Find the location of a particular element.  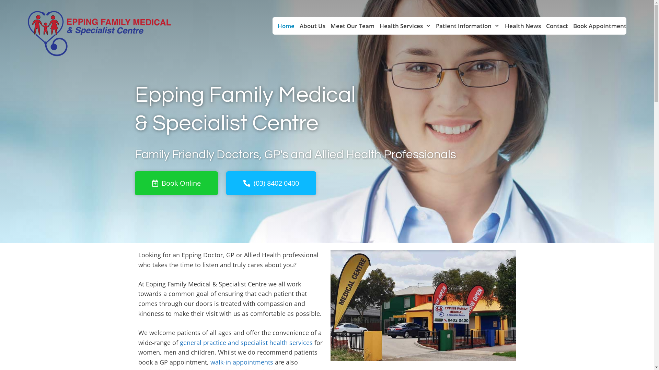

Epping Family Medical & Specialist Centre is located at coordinates (100, 34).